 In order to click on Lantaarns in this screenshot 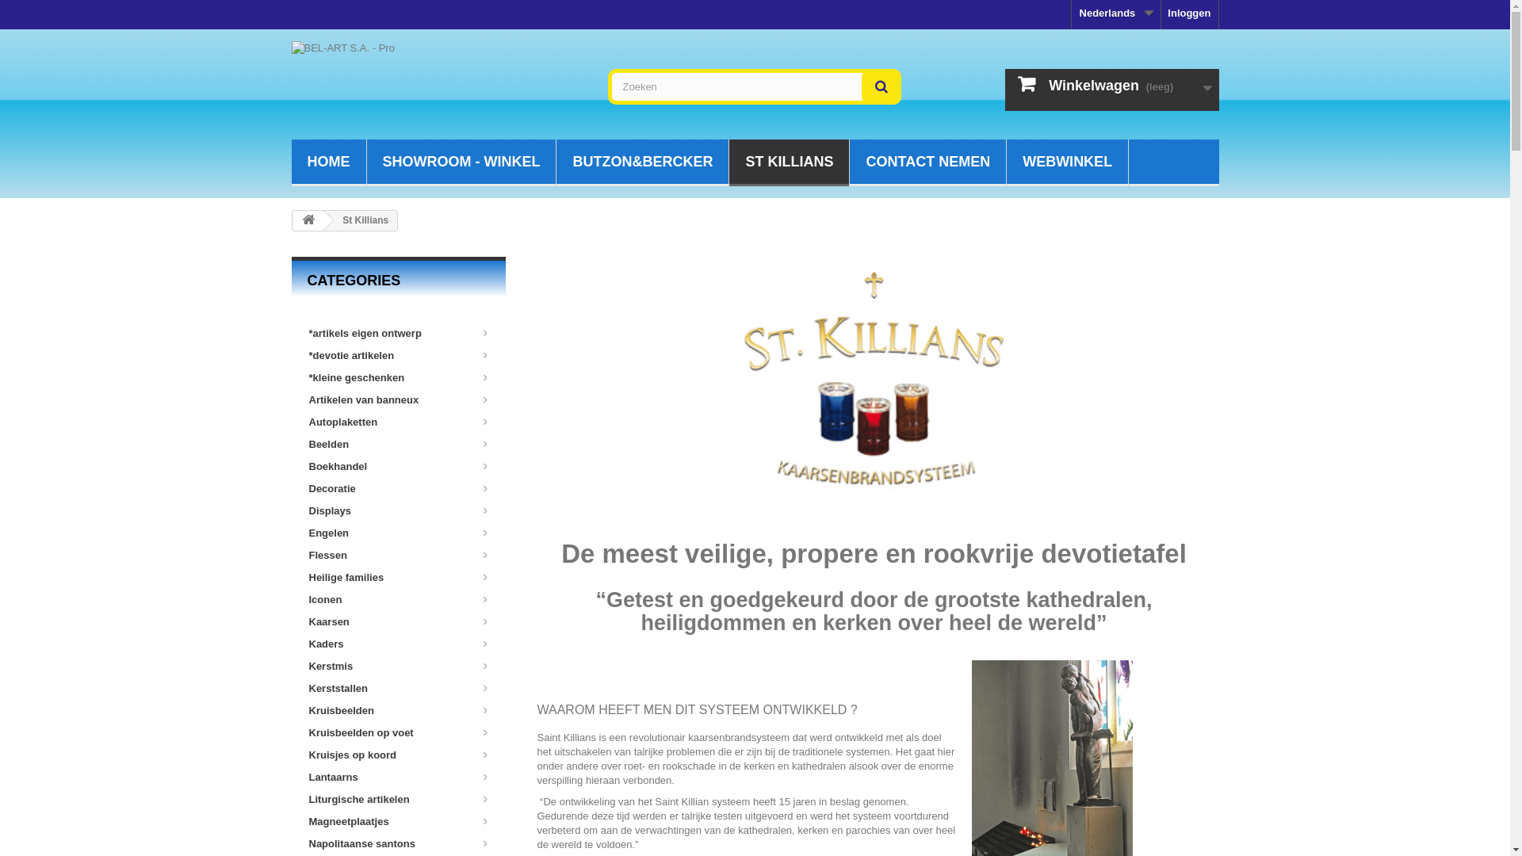, I will do `click(396, 777)`.